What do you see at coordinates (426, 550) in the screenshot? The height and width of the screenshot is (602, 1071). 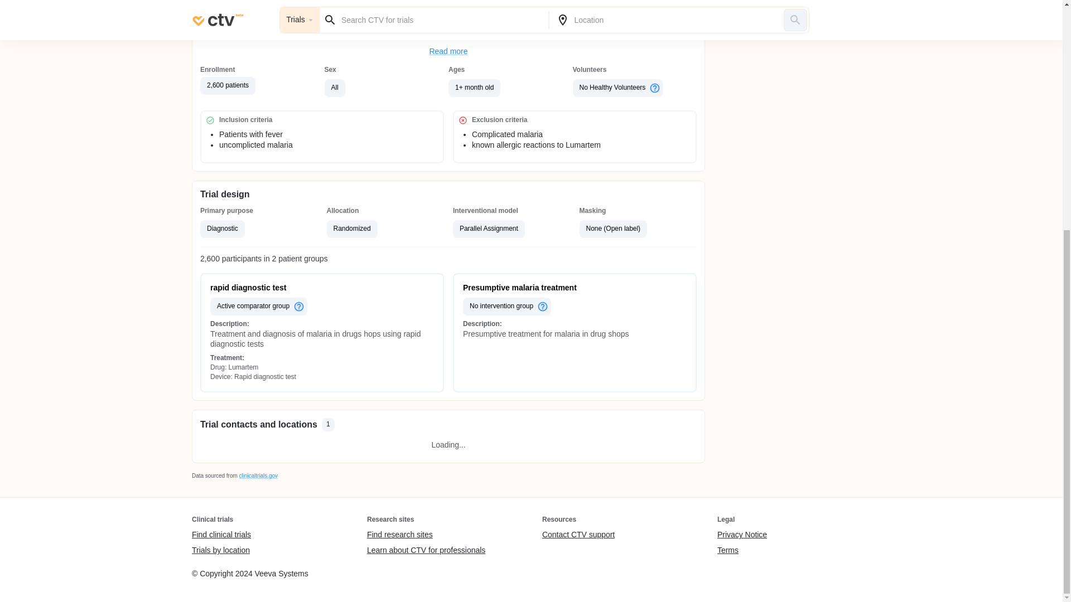 I see `Learn about CTV for professionals` at bounding box center [426, 550].